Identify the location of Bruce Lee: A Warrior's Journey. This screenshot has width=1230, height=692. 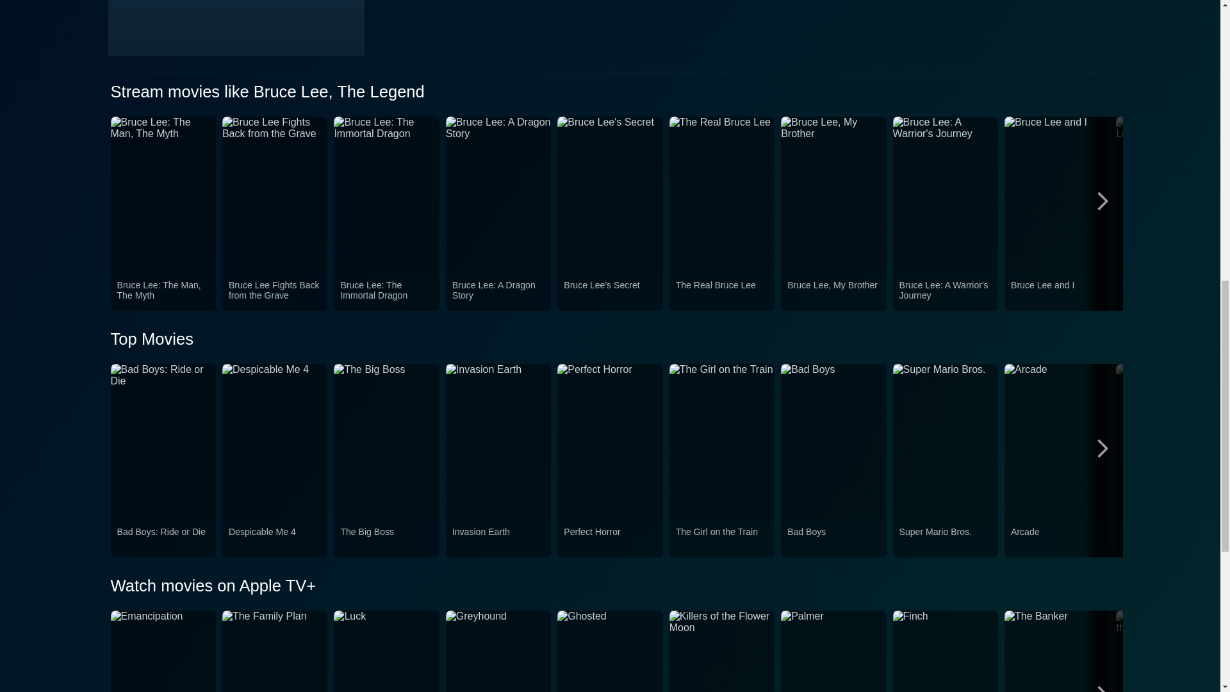
(945, 293).